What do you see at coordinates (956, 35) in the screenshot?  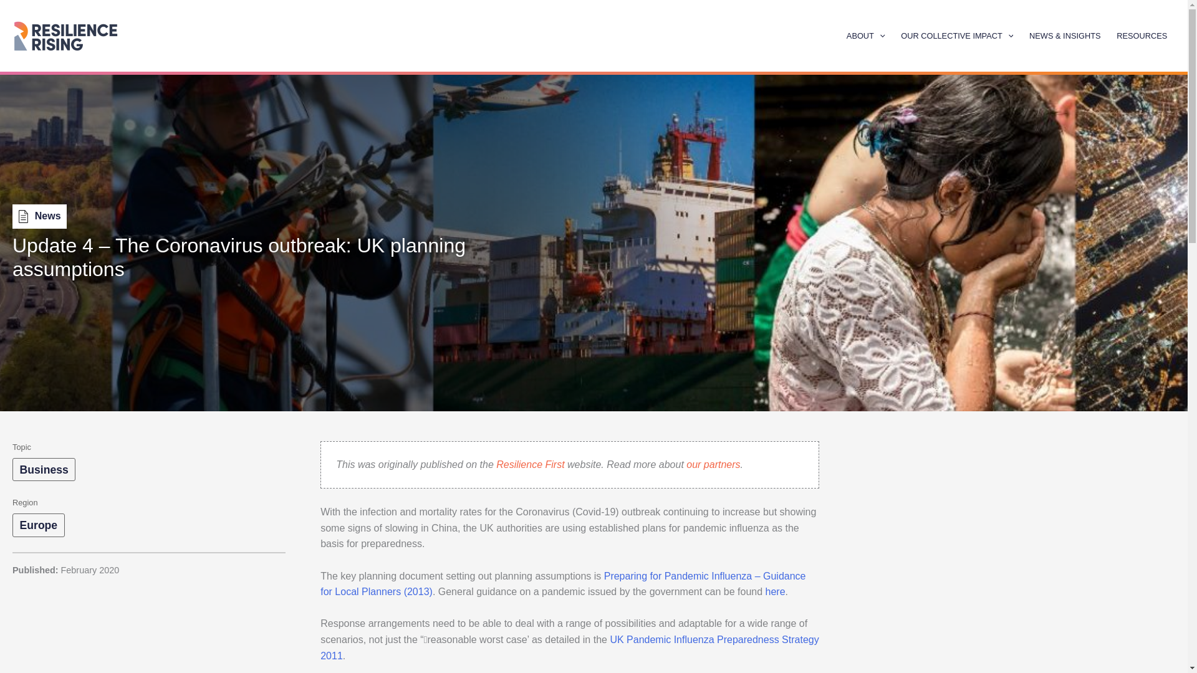 I see `OUR COLLECTIVE IMPACT` at bounding box center [956, 35].